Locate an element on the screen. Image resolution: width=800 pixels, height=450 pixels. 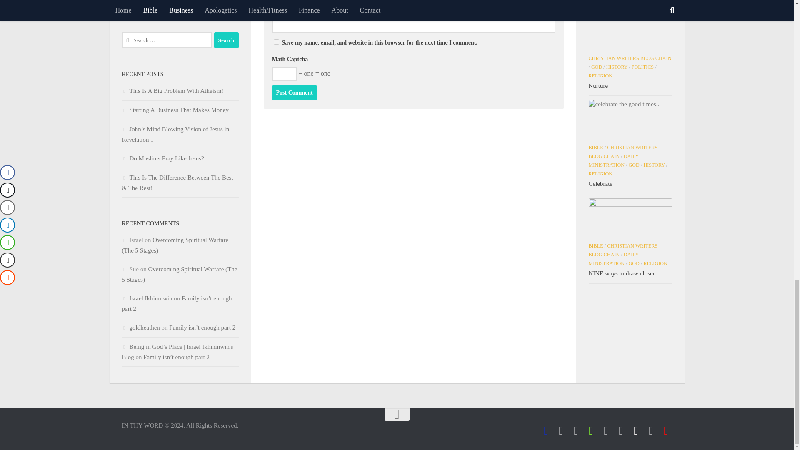
Post Comment is located at coordinates (294, 92).